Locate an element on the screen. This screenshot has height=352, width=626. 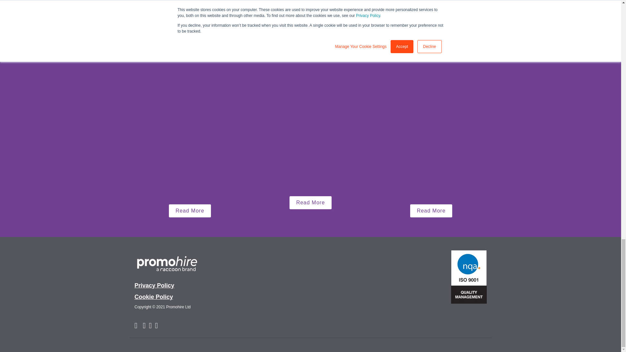
Read More is located at coordinates (310, 202).